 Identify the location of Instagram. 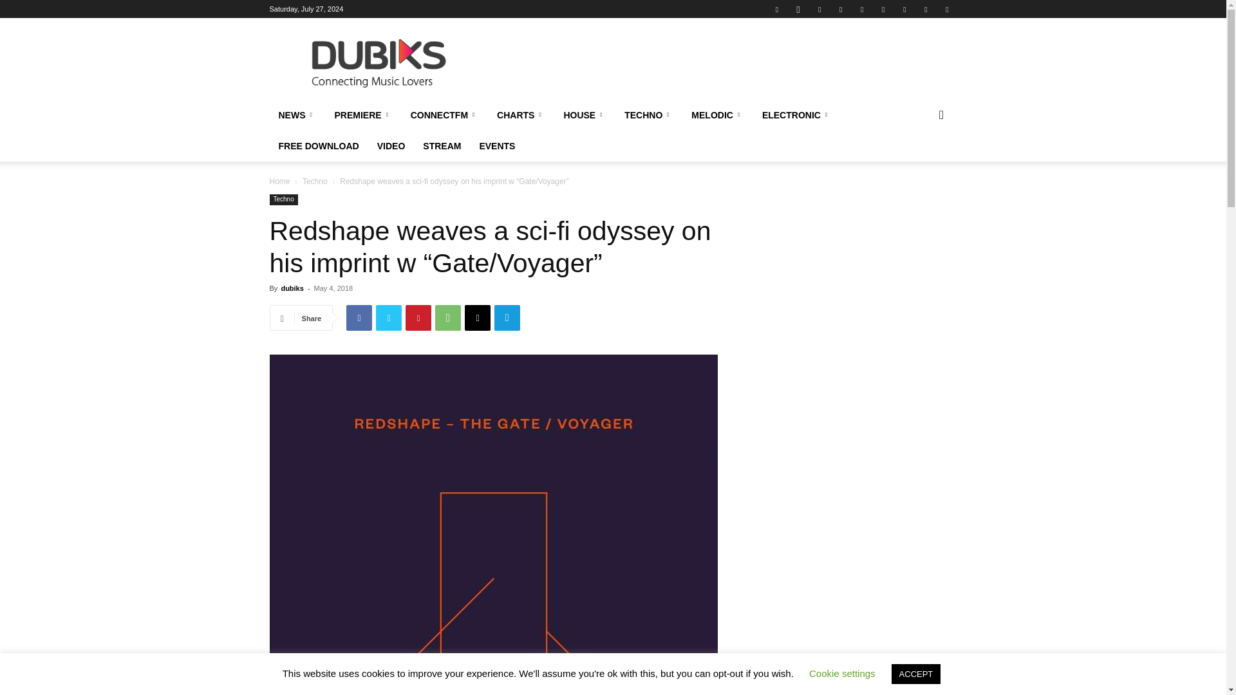
(798, 9).